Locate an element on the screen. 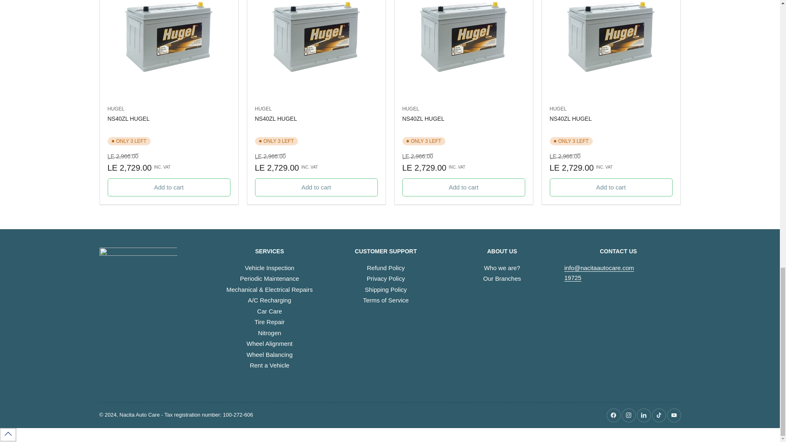  tel:19725 is located at coordinates (573, 277).